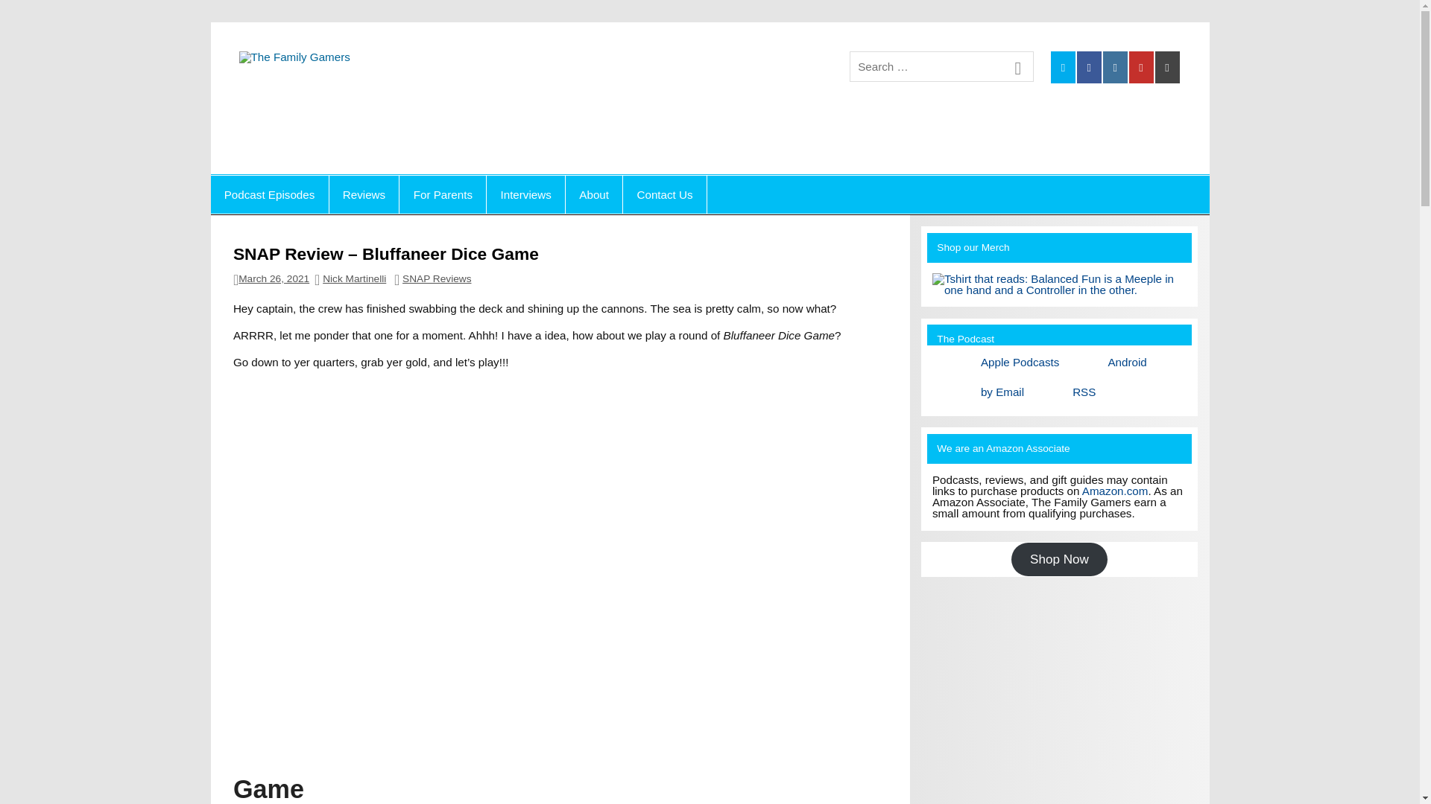 This screenshot has height=804, width=1431. Describe the element at coordinates (1102, 359) in the screenshot. I see `Subscribe on Android` at that location.